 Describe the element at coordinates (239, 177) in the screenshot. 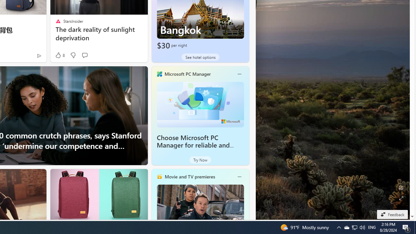

I see `Class: icon-img` at that location.